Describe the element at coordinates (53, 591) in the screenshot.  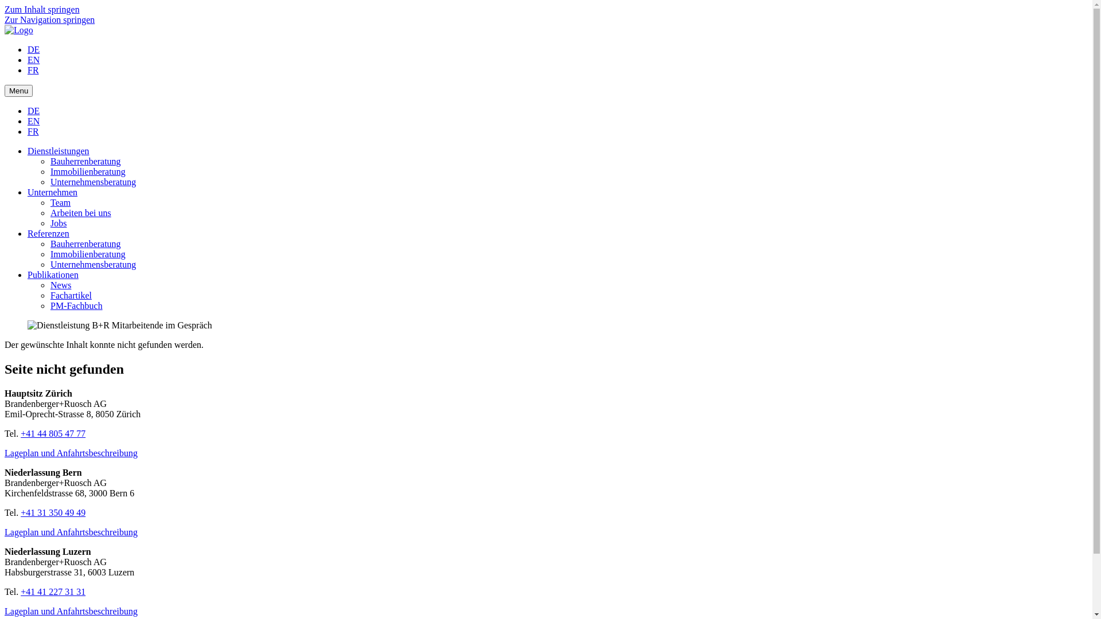
I see `+41 41 227 31 31` at that location.